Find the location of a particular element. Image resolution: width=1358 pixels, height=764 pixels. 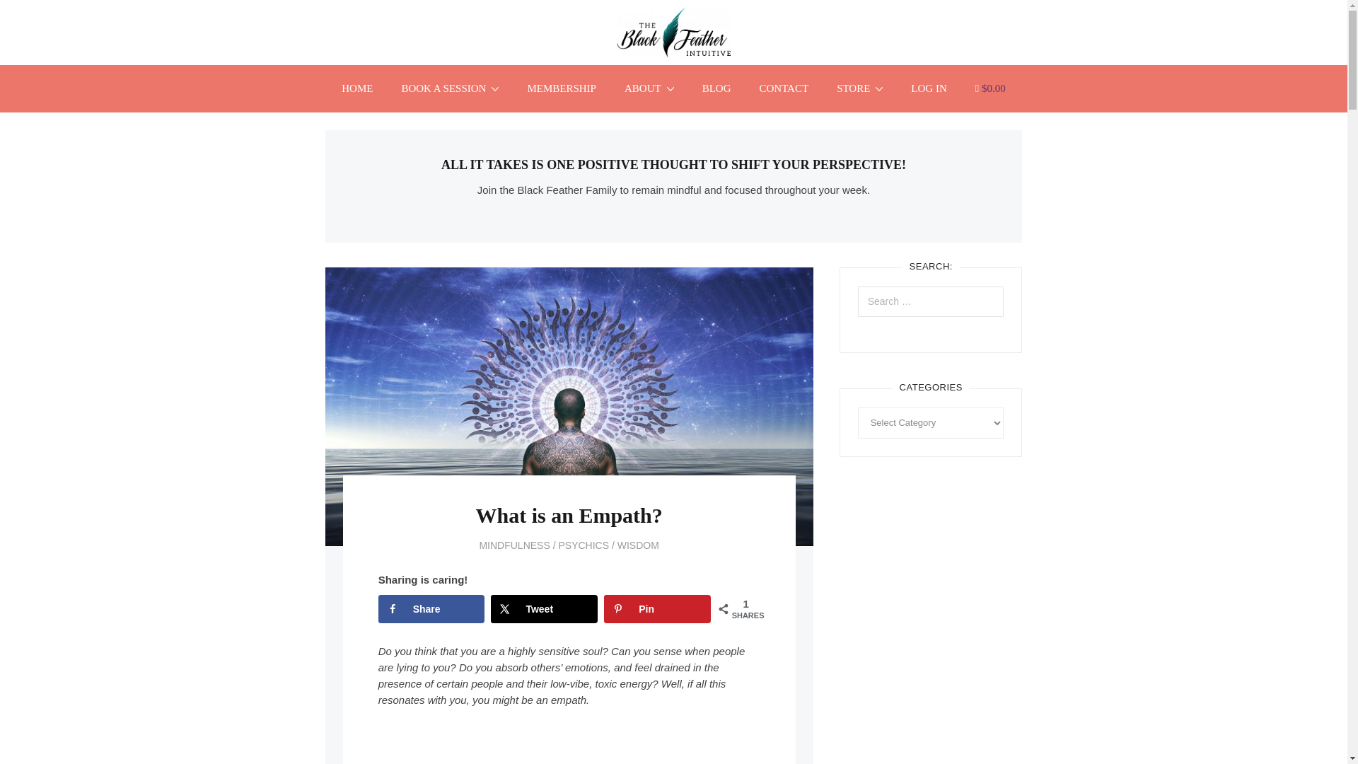

BLOG is located at coordinates (717, 88).